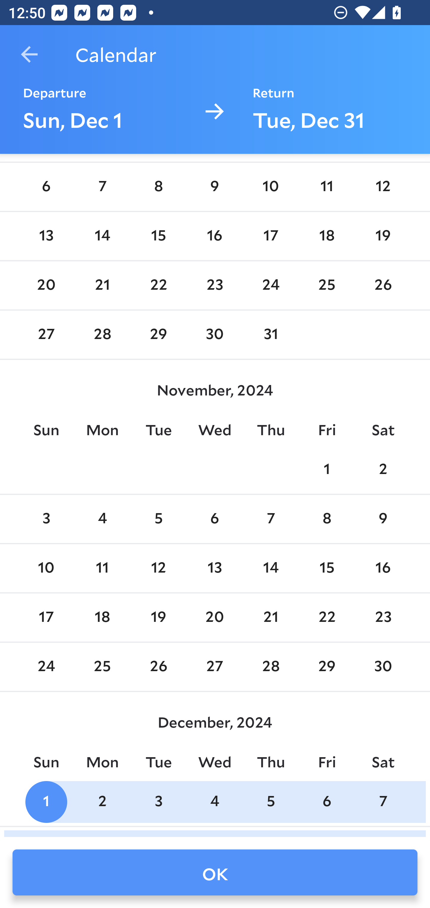 Image resolution: width=430 pixels, height=908 pixels. I want to click on 23, so click(383, 617).